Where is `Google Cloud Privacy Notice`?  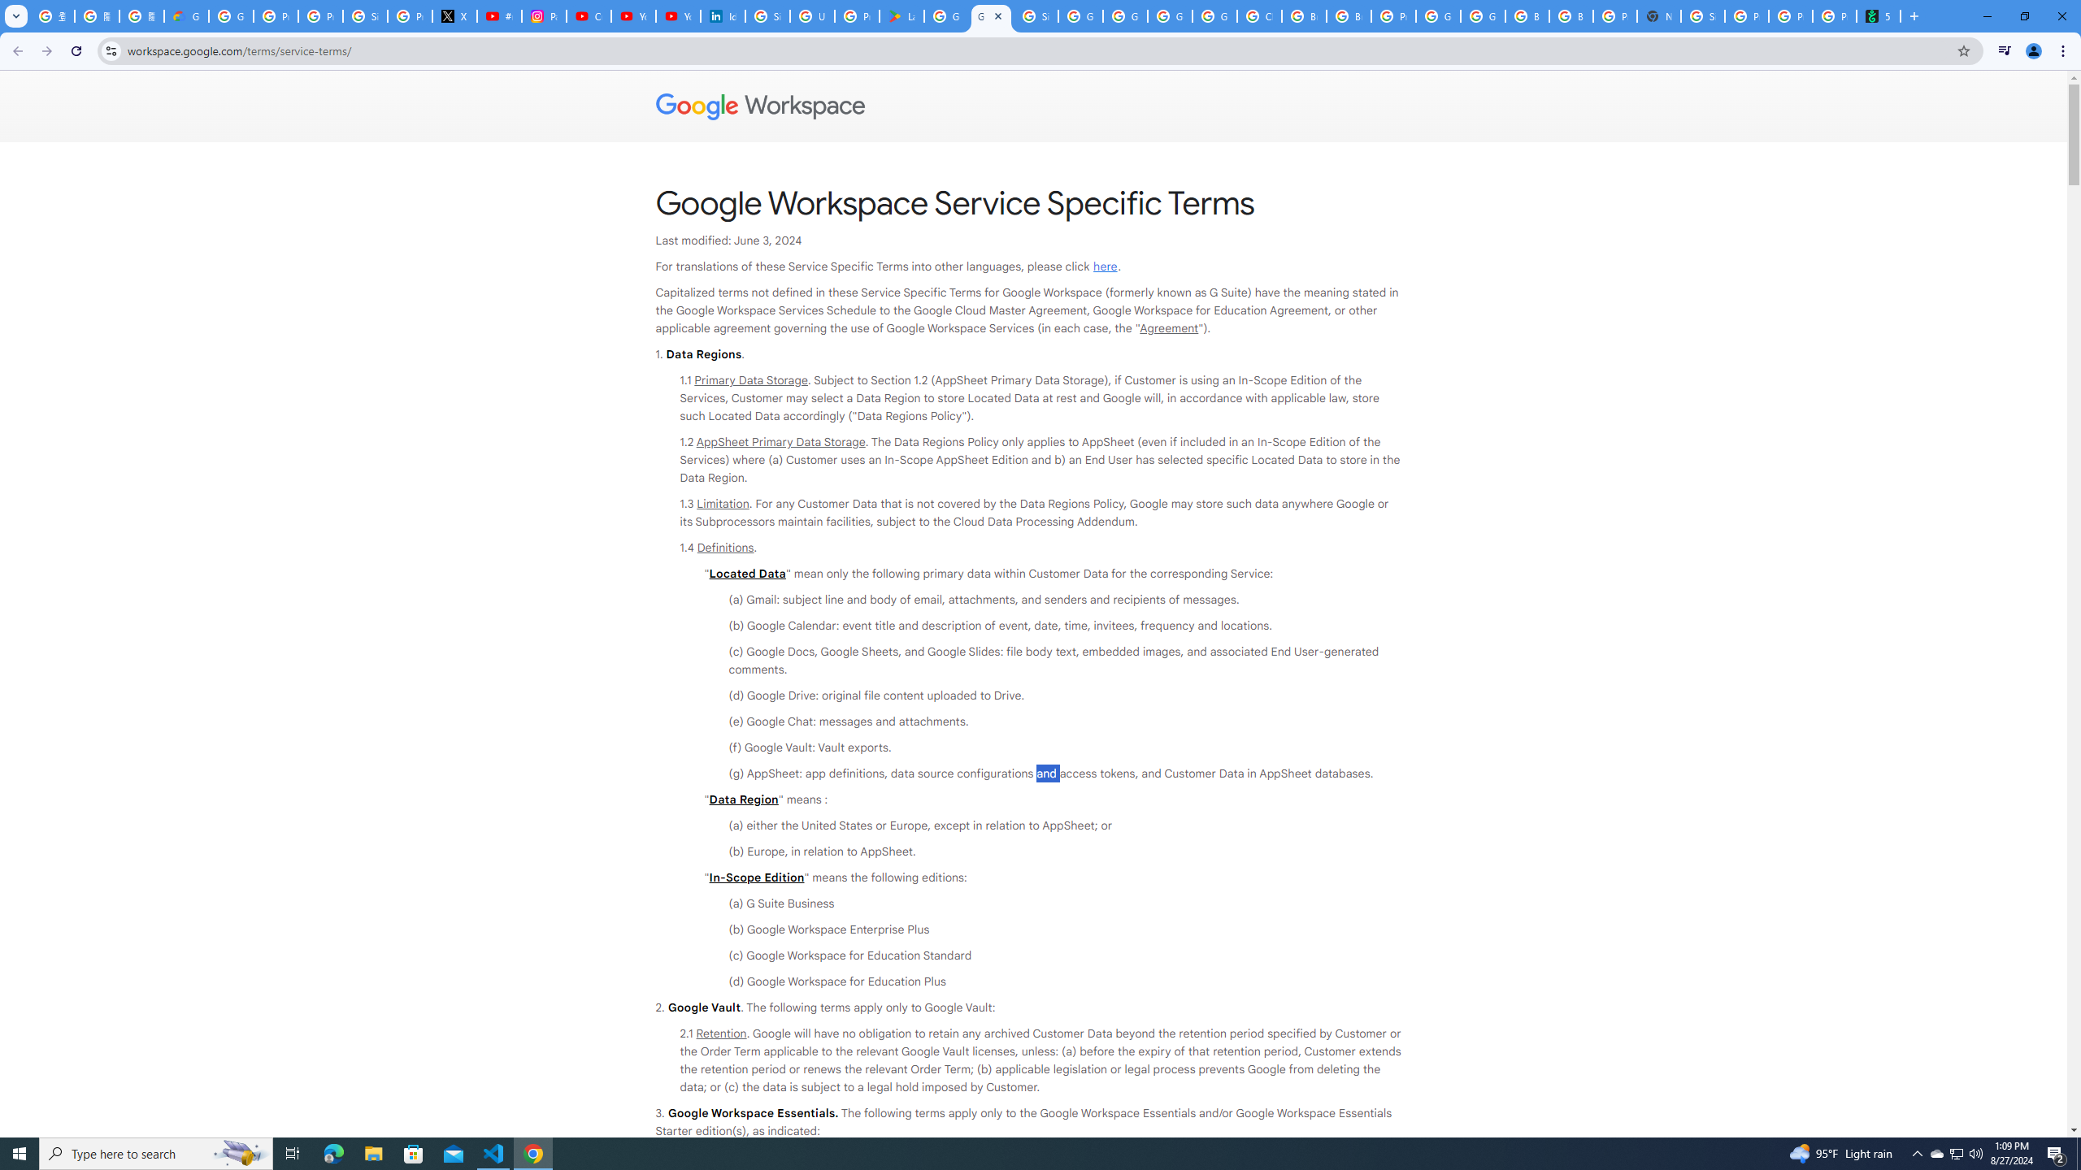
Google Cloud Privacy Notice is located at coordinates (186, 16).